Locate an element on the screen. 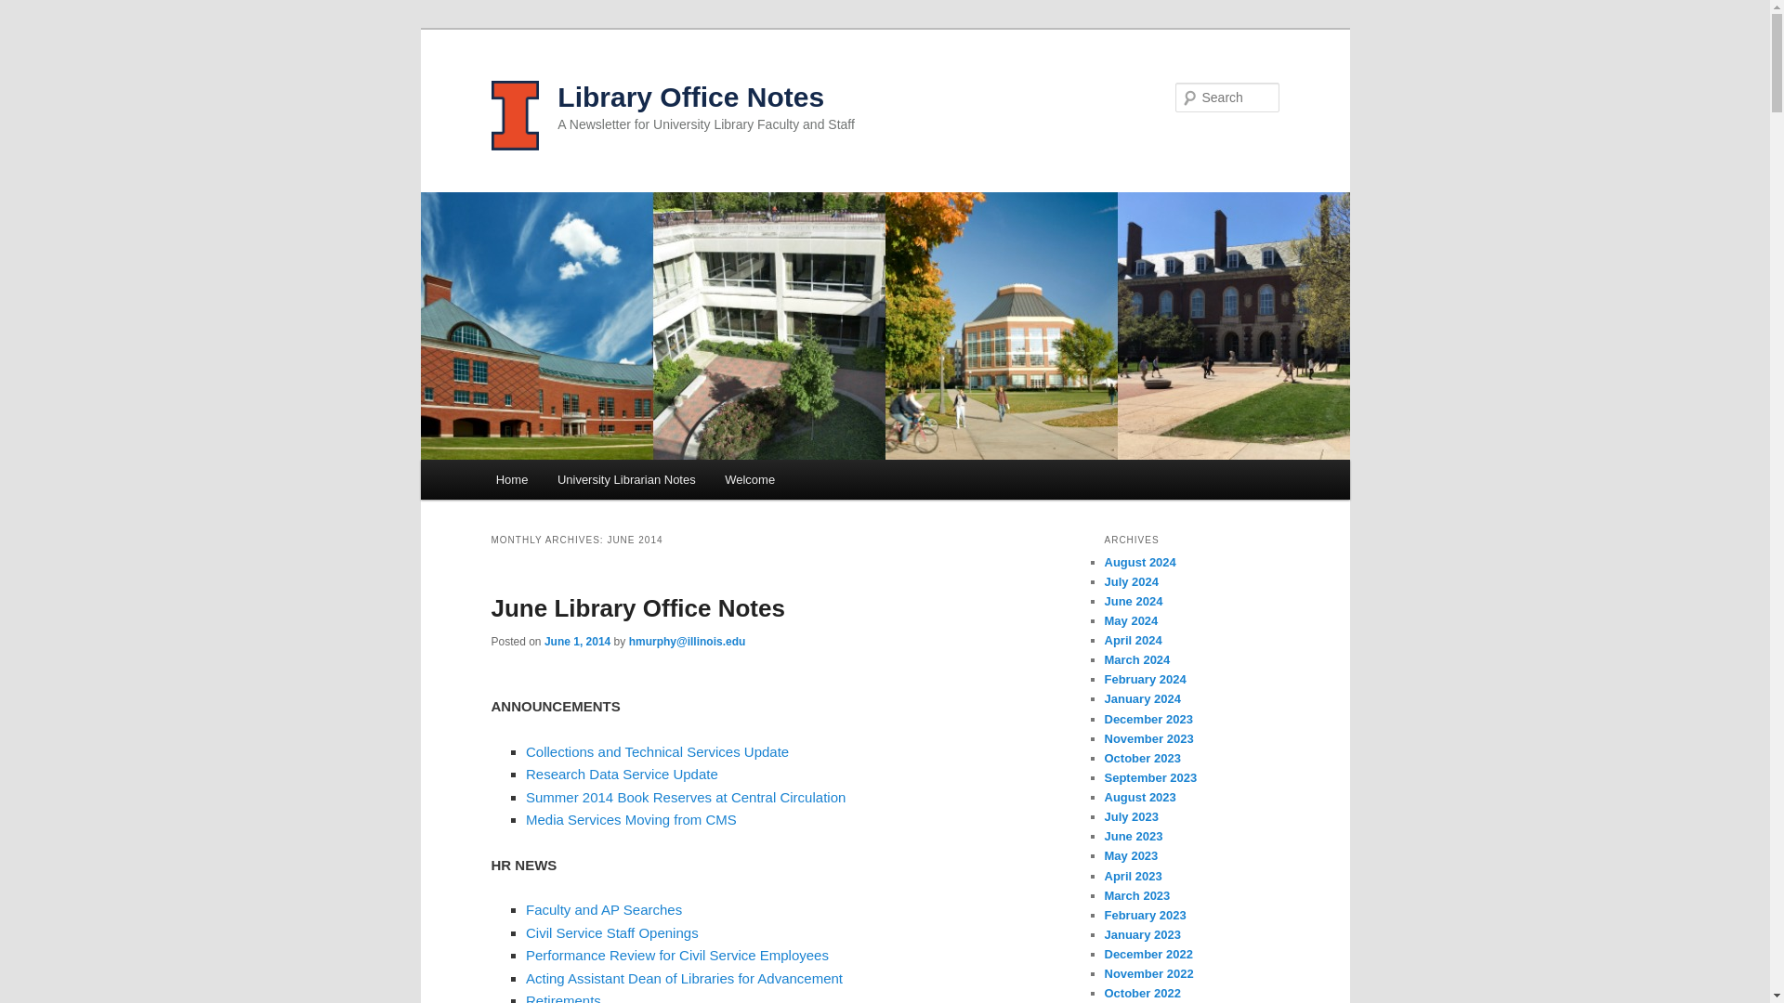  Home is located at coordinates (511, 479).